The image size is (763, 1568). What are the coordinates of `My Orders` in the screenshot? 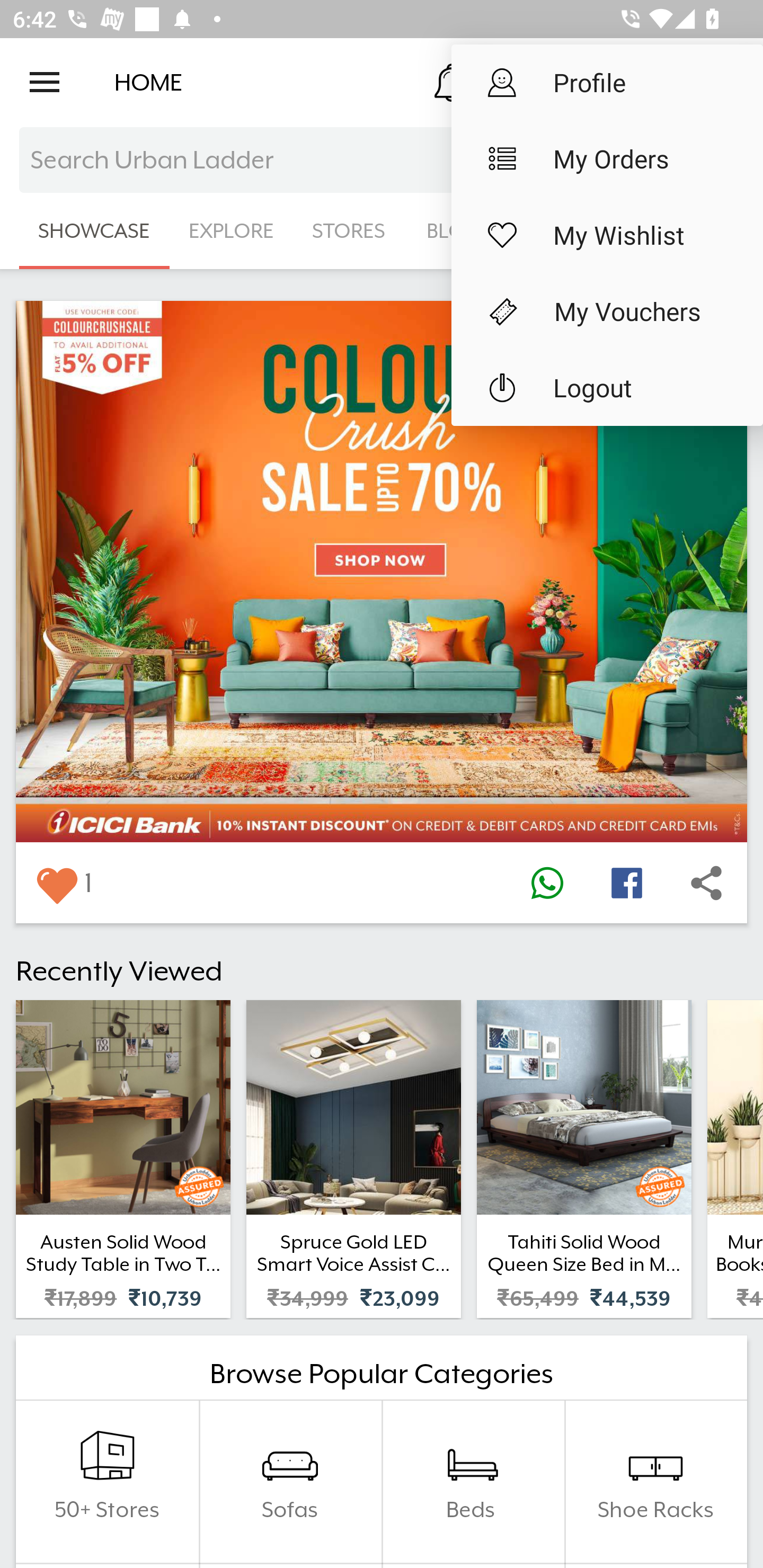 It's located at (607, 159).